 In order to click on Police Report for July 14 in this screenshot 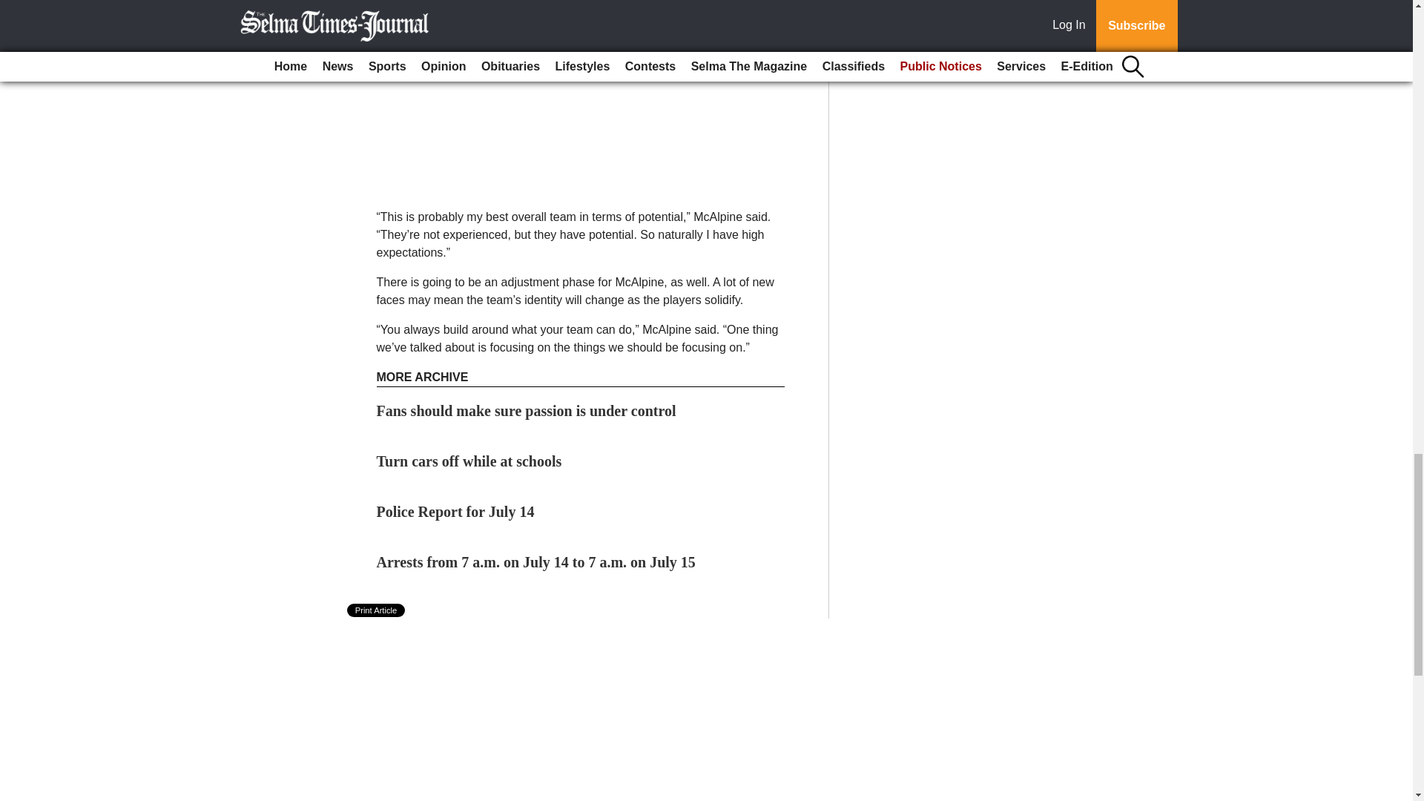, I will do `click(455, 512)`.